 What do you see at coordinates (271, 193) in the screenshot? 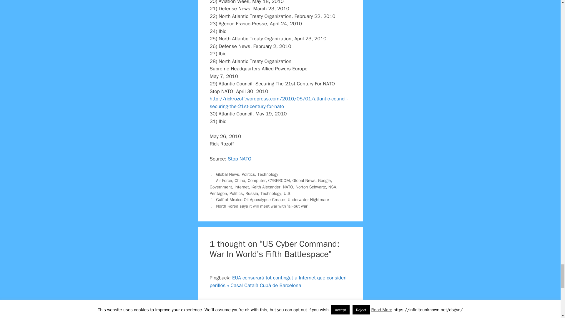
I see `Technology` at bounding box center [271, 193].